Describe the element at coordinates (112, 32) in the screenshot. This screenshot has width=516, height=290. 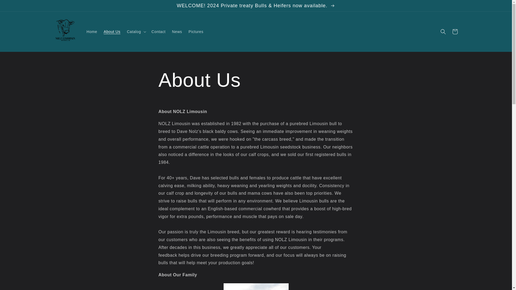
I see `About Us` at that location.